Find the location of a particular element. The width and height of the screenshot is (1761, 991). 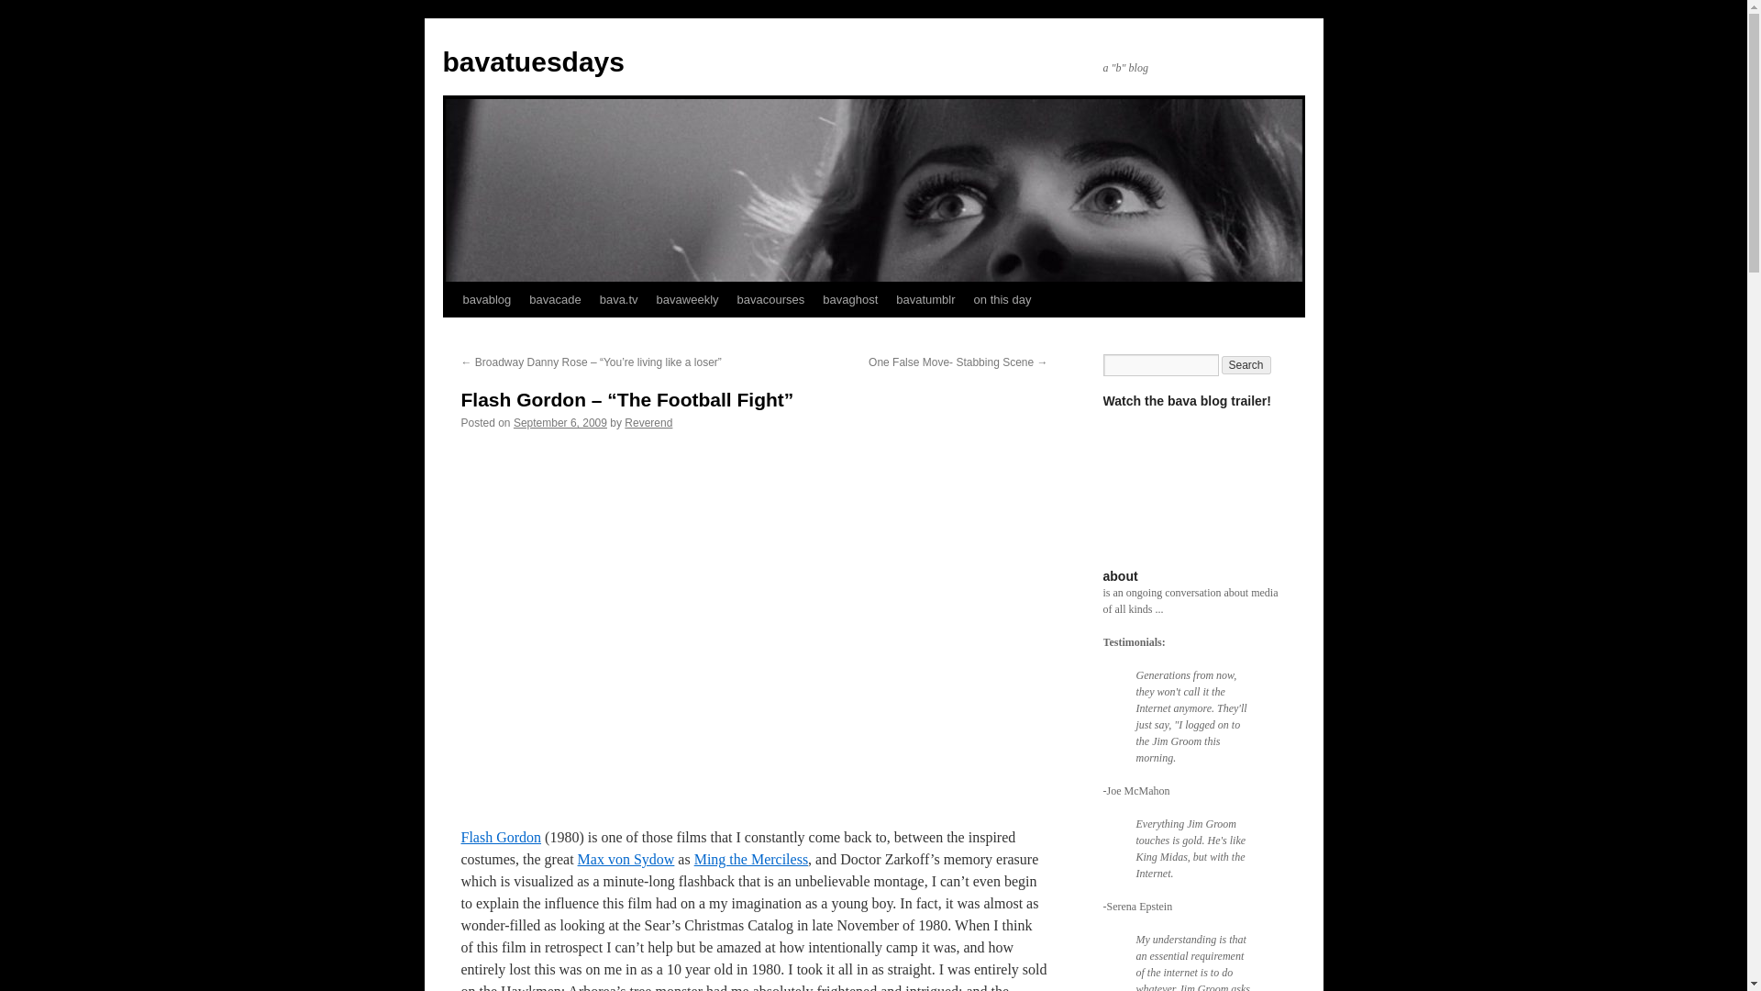

September 6, 2009 is located at coordinates (560, 422).